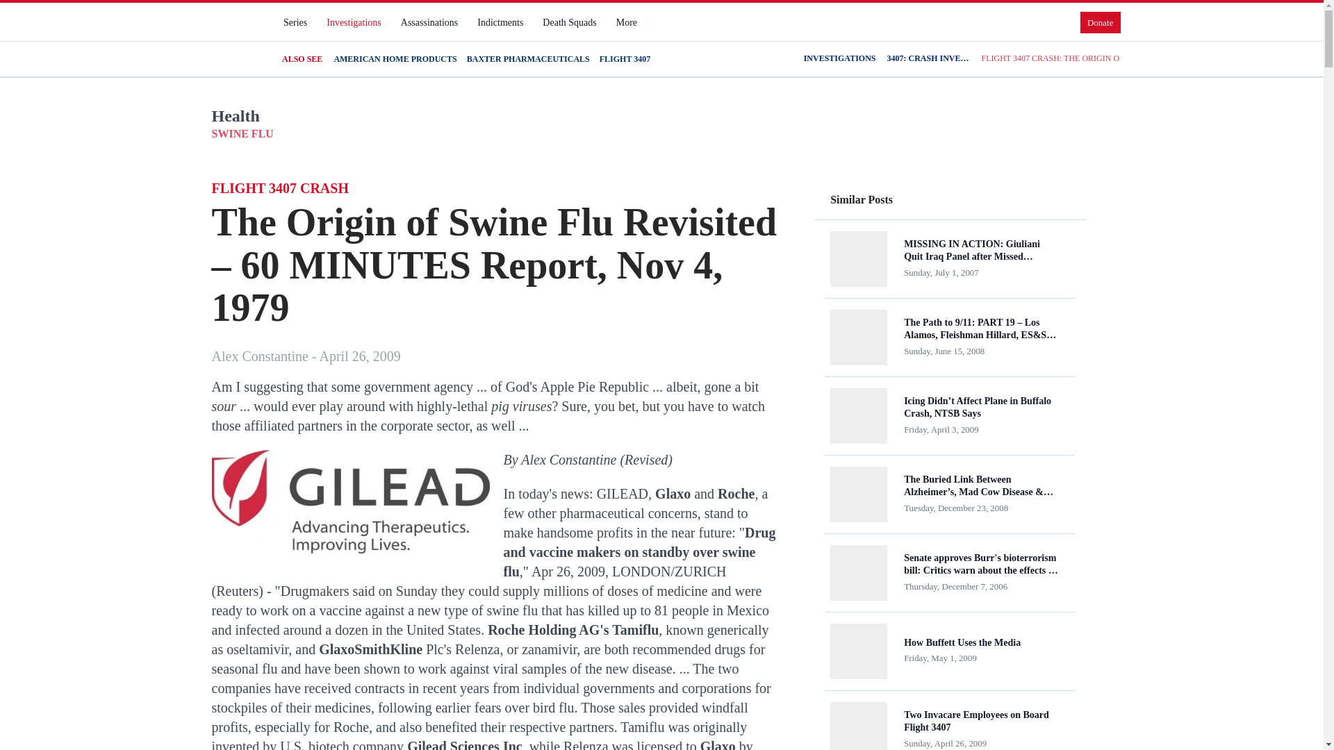 The height and width of the screenshot is (750, 1334). Describe the element at coordinates (632, 22) in the screenshot. I see `More` at that location.